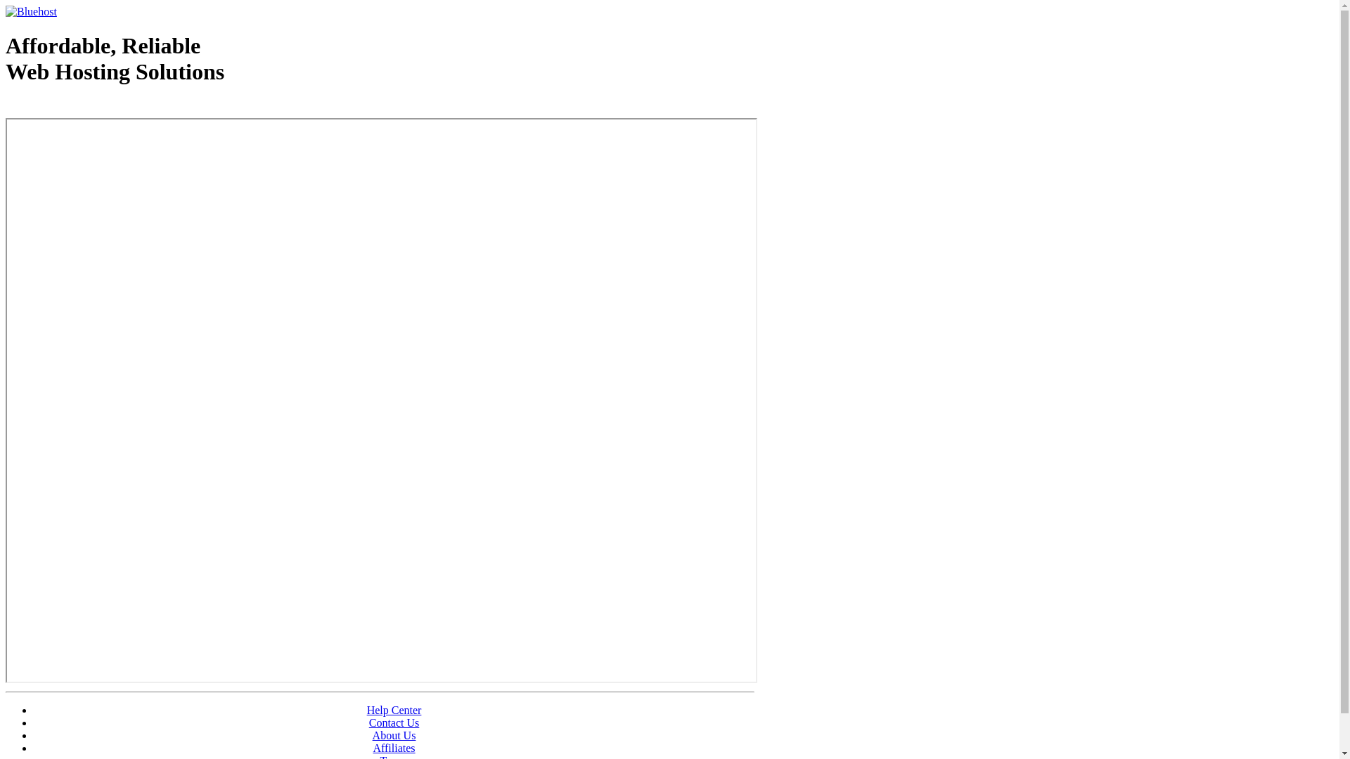  Describe the element at coordinates (394, 710) in the screenshot. I see `Help Center` at that location.